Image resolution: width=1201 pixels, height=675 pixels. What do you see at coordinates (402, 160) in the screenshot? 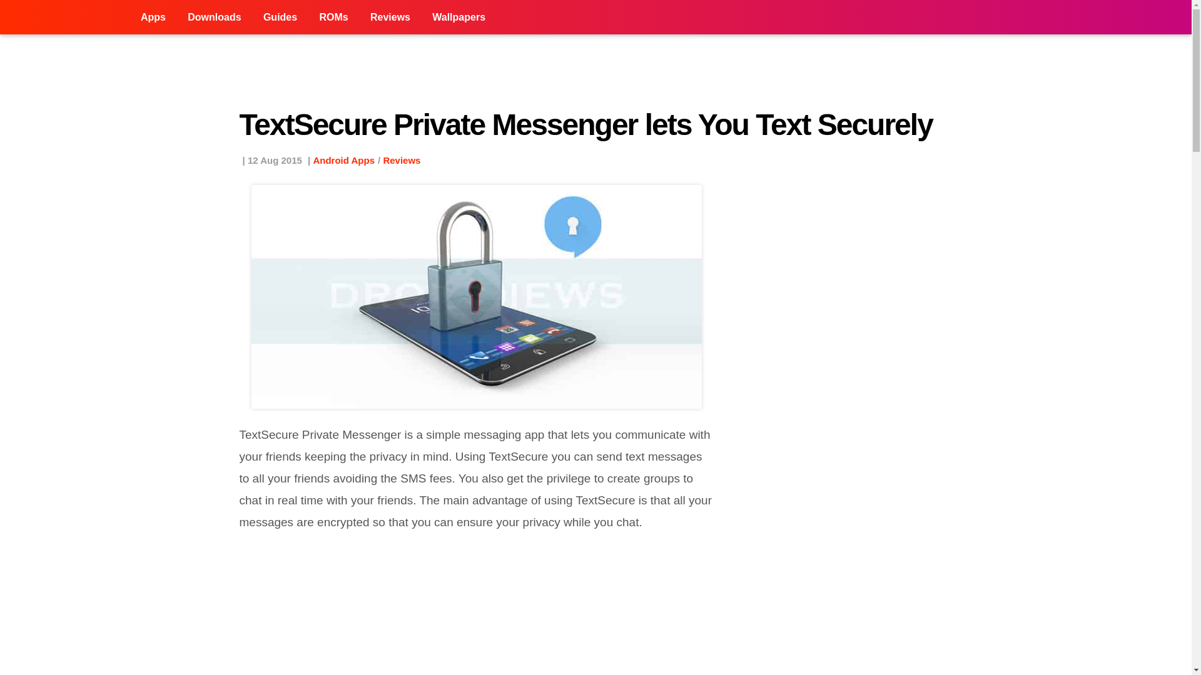
I see `Reviews` at bounding box center [402, 160].